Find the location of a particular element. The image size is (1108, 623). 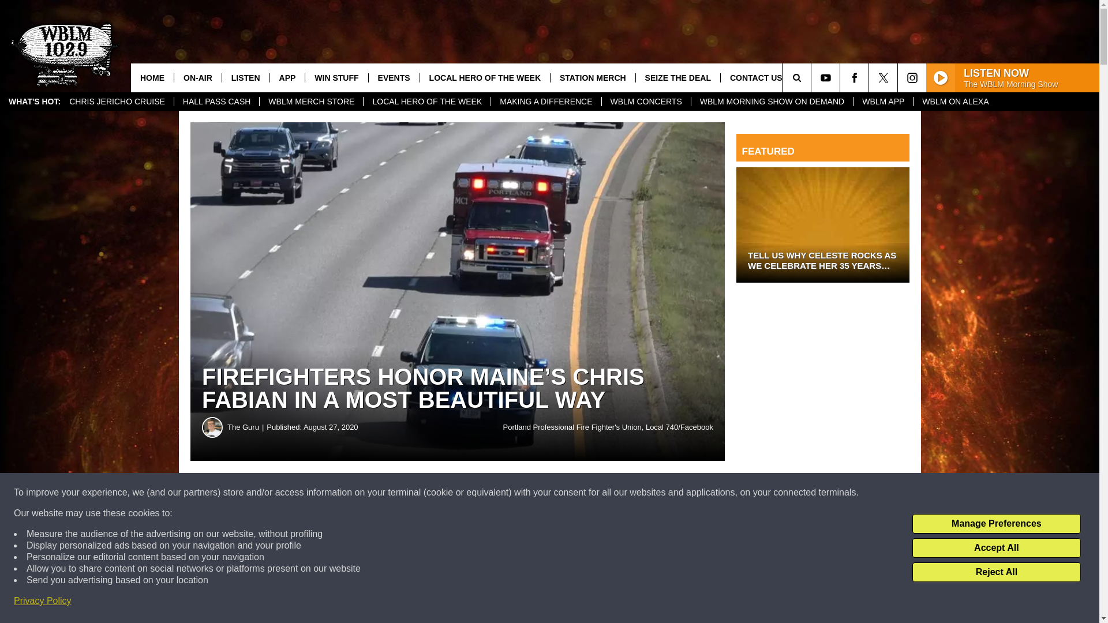

ON-AIR is located at coordinates (197, 77).